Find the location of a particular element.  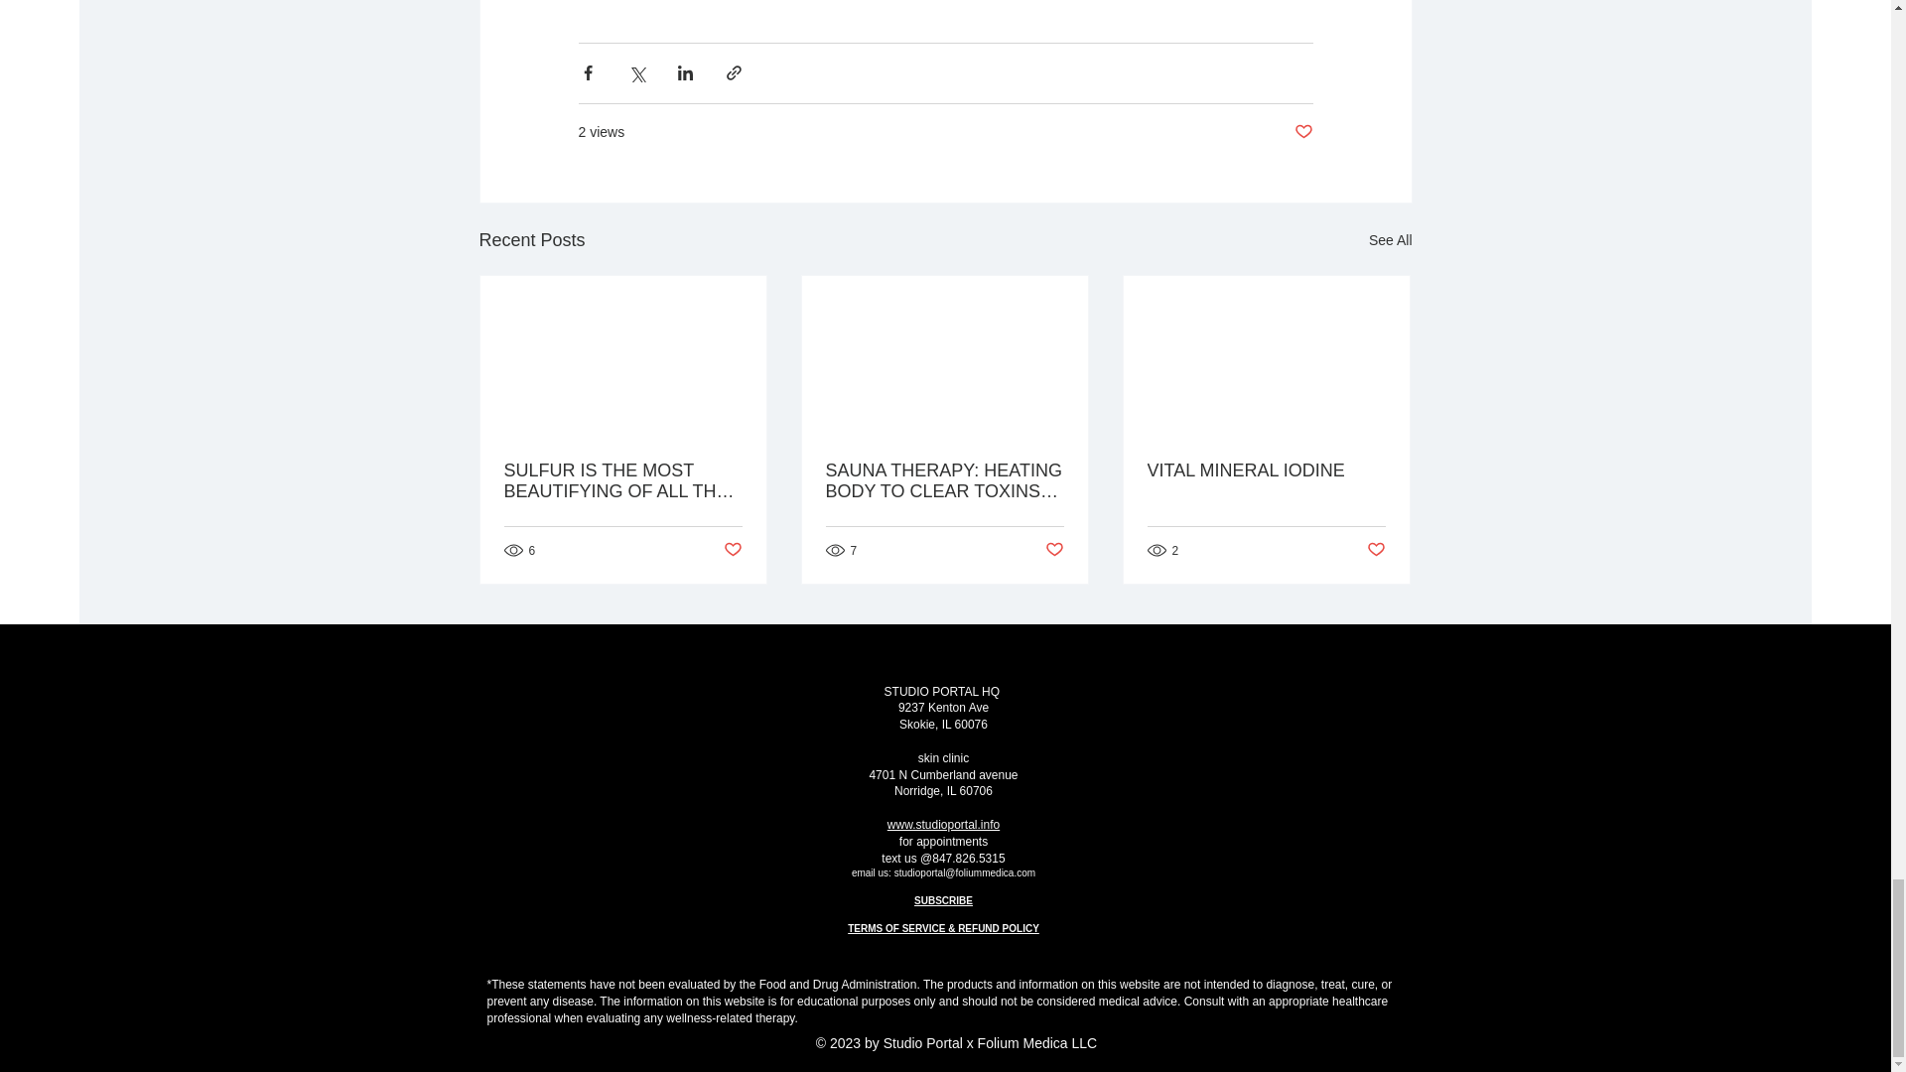

Post not marked as liked is located at coordinates (1302, 132).